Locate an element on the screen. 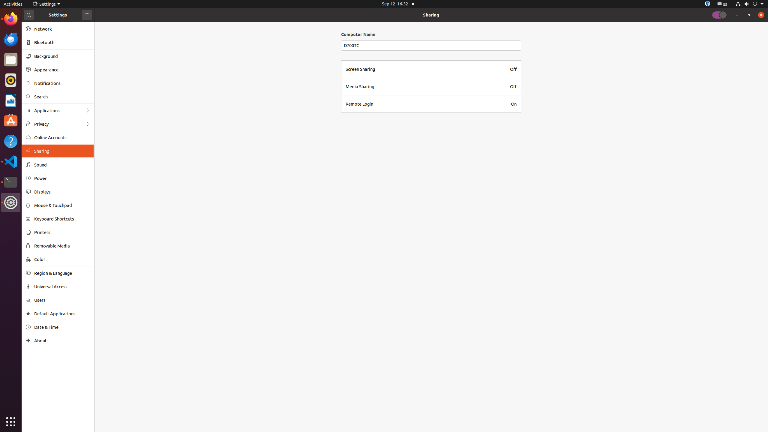 The image size is (768, 432). On is located at coordinates (514, 104).